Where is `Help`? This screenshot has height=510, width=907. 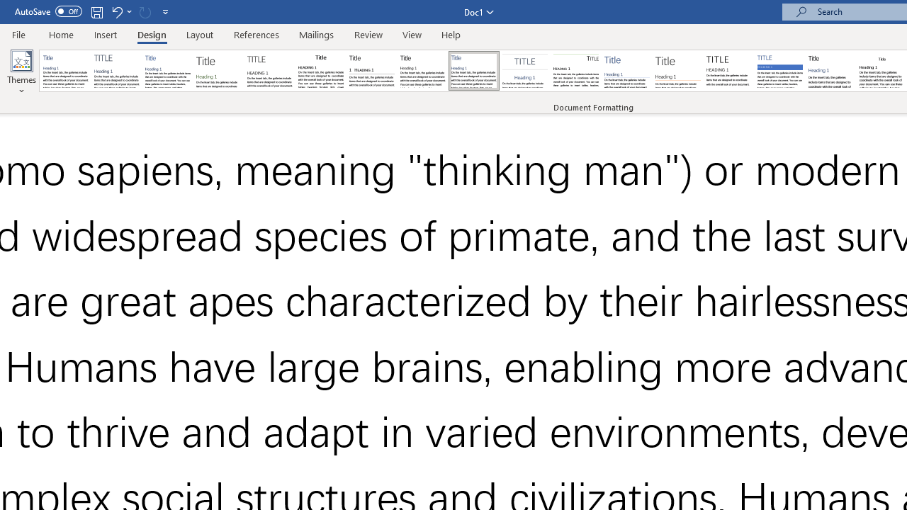
Help is located at coordinates (451, 34).